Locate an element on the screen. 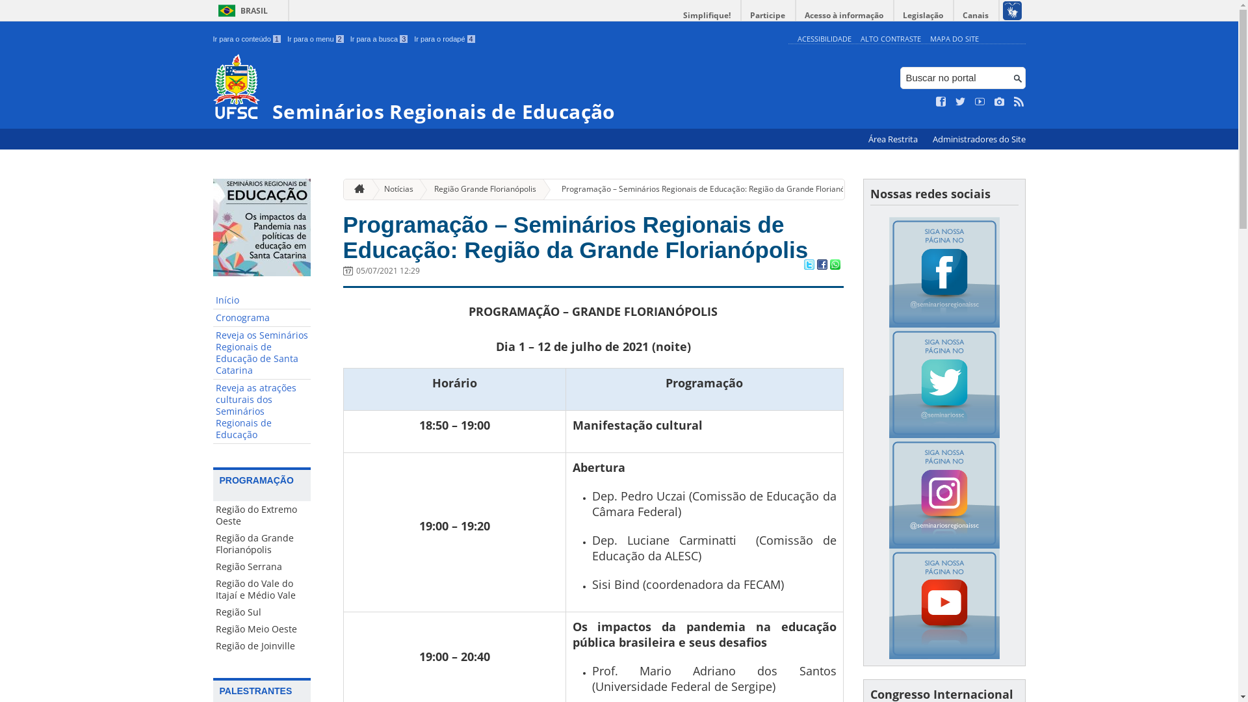 Image resolution: width=1248 pixels, height=702 pixels. Siga no Twitter is located at coordinates (961, 102).